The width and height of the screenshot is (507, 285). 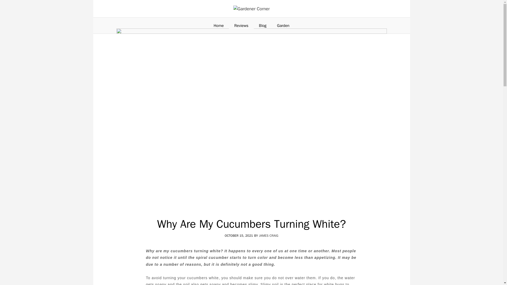 What do you see at coordinates (241, 25) in the screenshot?
I see `Reviews` at bounding box center [241, 25].